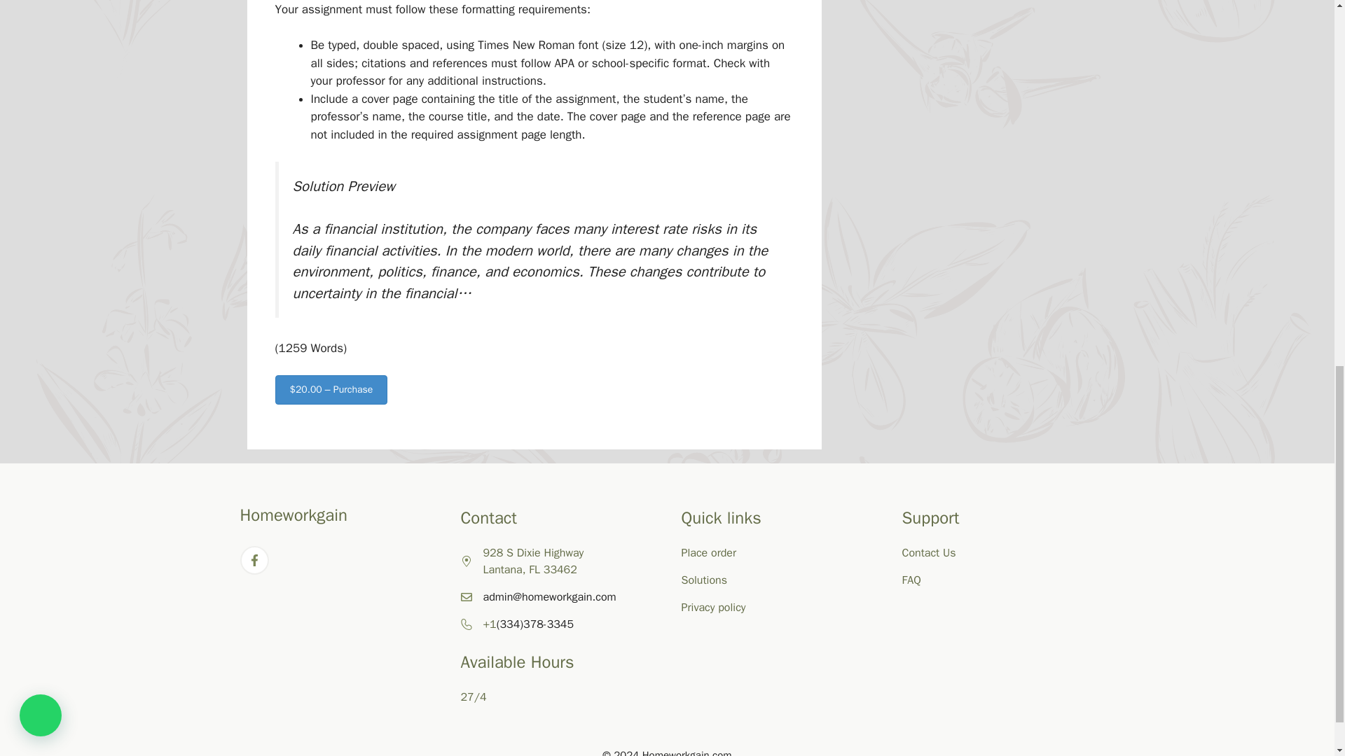  Describe the element at coordinates (703, 580) in the screenshot. I see `Solutions` at that location.